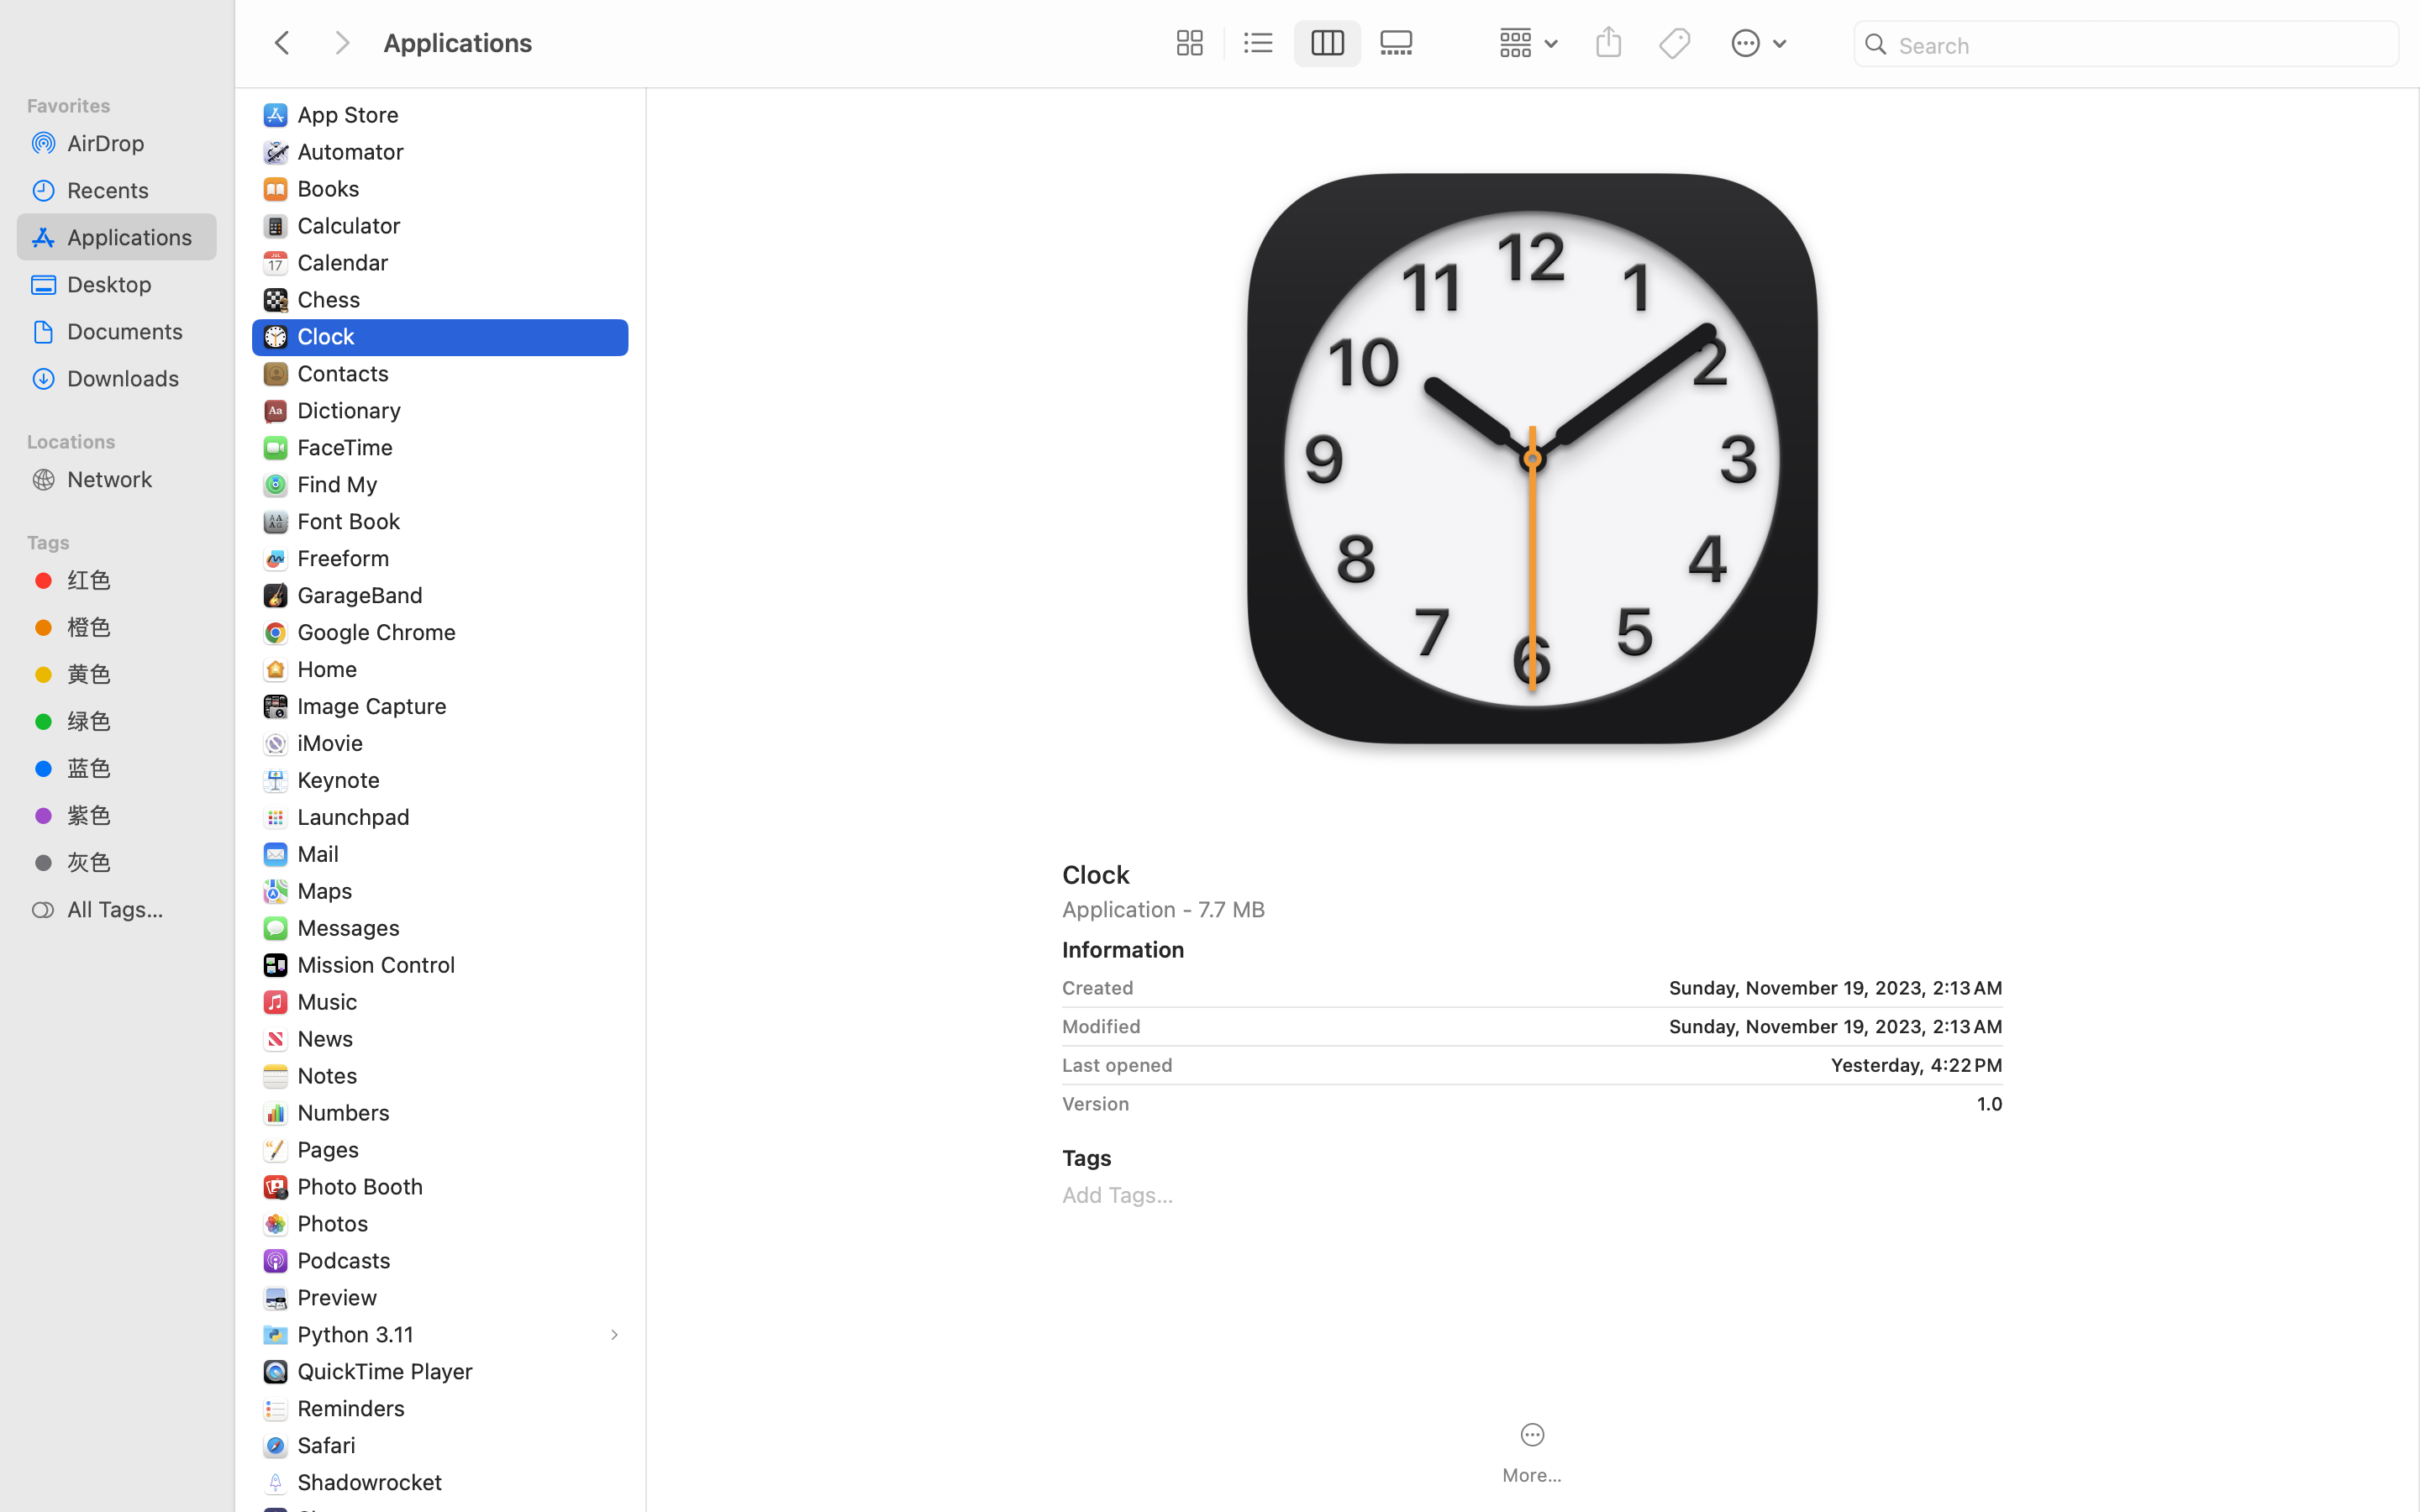  Describe the element at coordinates (352, 114) in the screenshot. I see `App Store` at that location.